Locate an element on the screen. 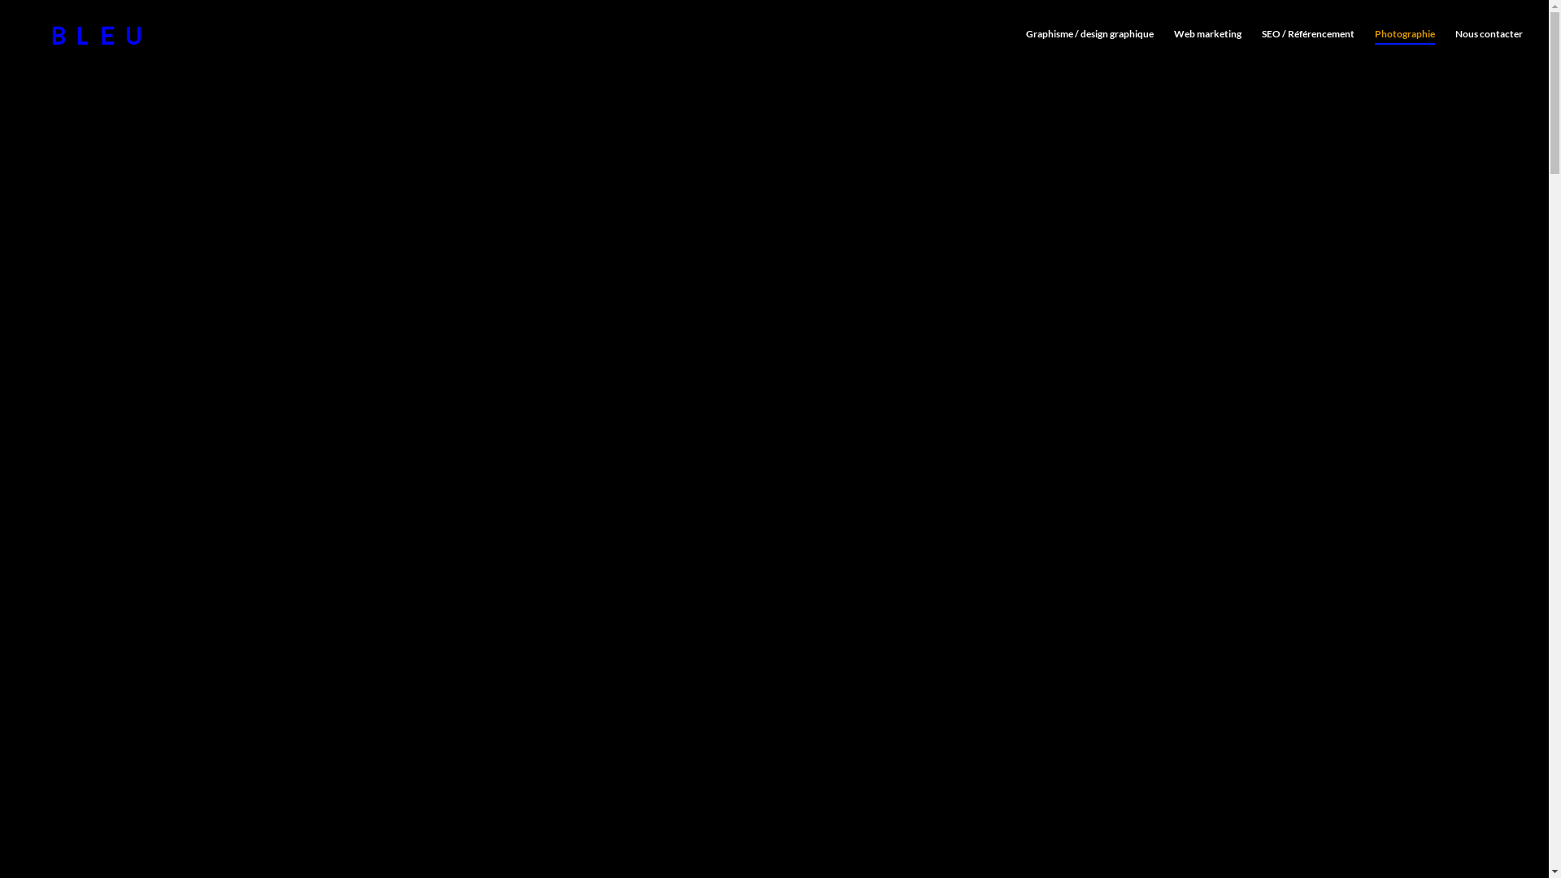 The height and width of the screenshot is (878, 1561). Web marketing is located at coordinates (1208, 49).